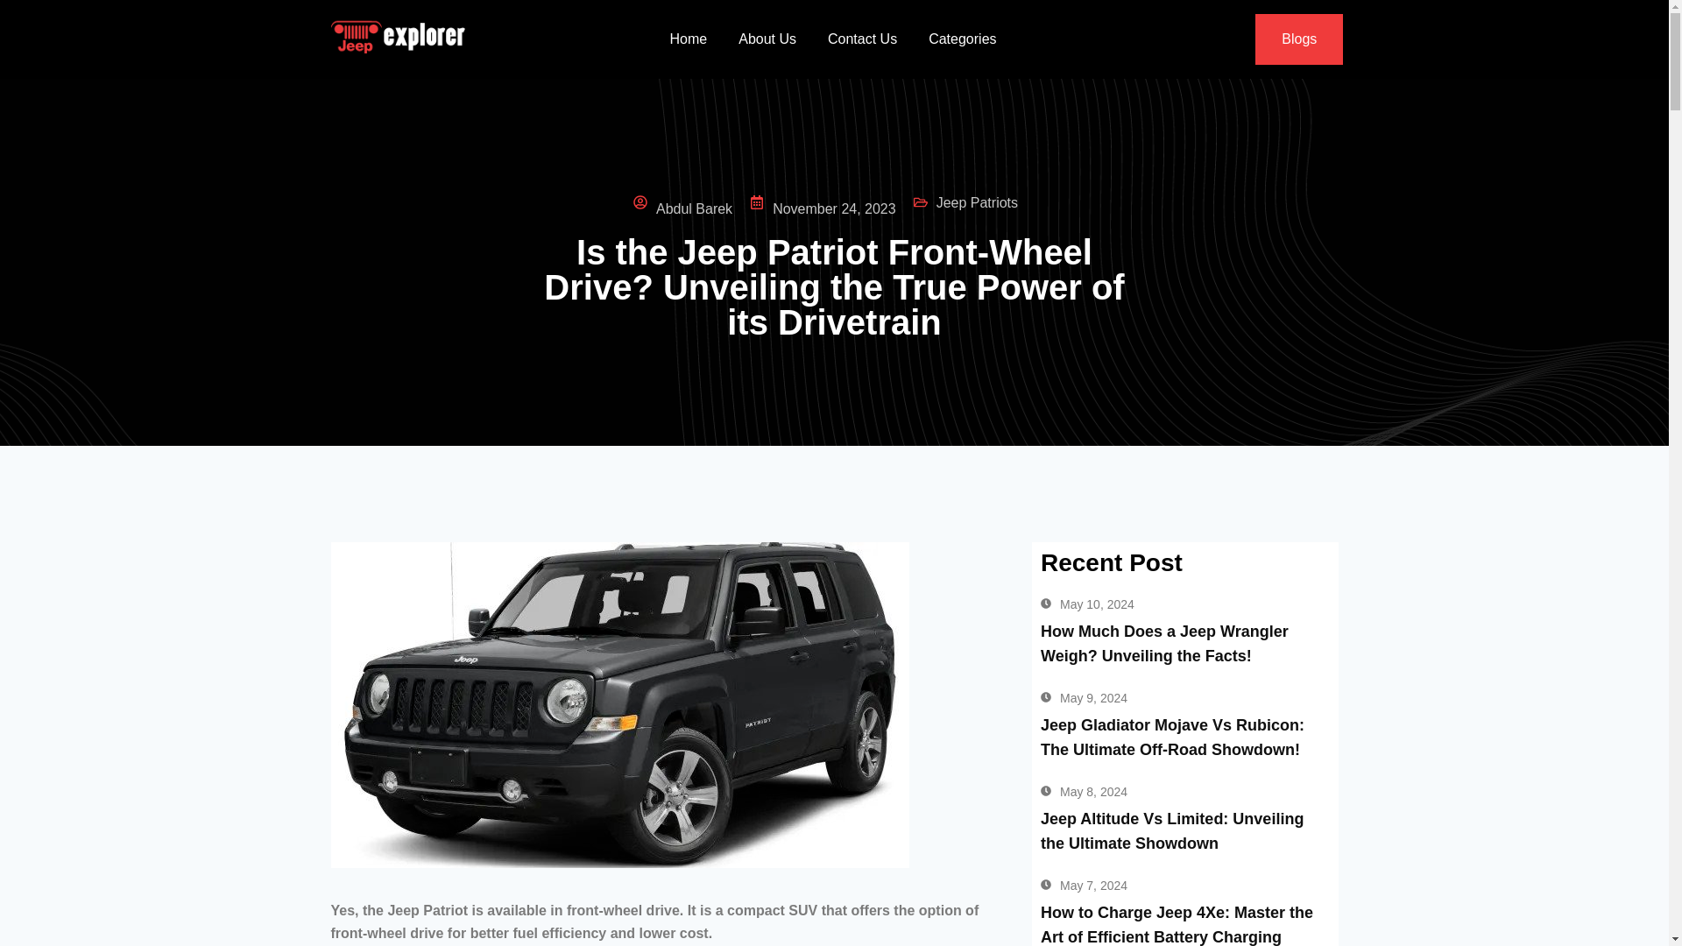 The image size is (1682, 946). I want to click on About Us, so click(767, 39).